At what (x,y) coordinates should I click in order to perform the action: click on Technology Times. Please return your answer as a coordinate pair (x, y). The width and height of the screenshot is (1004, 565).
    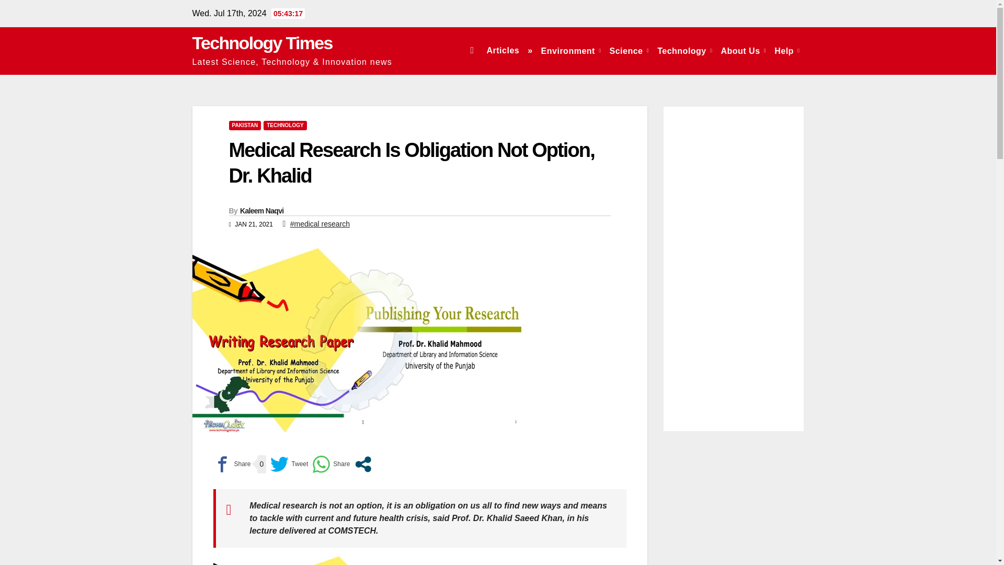
    Looking at the image, I should click on (263, 43).